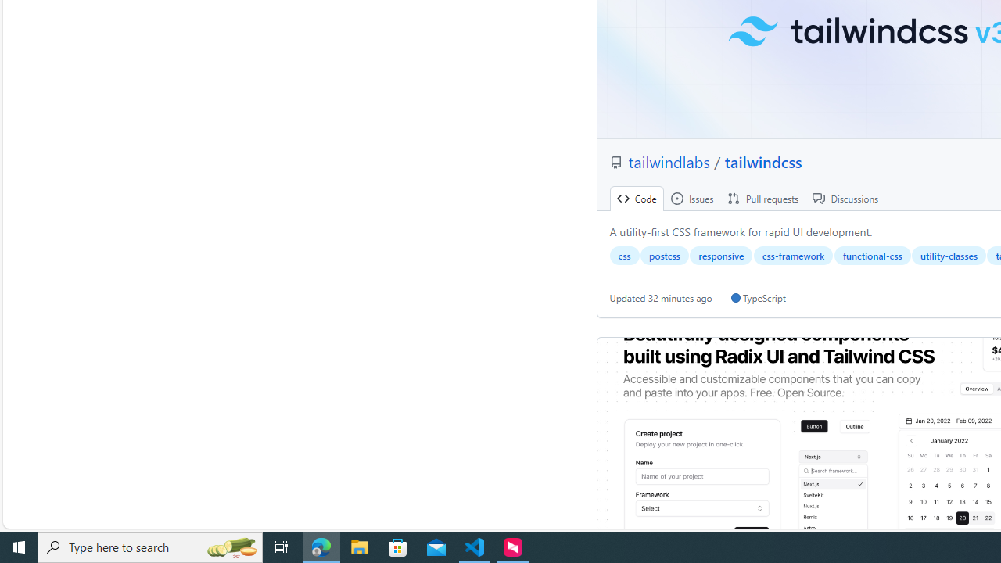 Image resolution: width=1001 pixels, height=563 pixels. Describe the element at coordinates (637, 199) in the screenshot. I see ` Code` at that location.